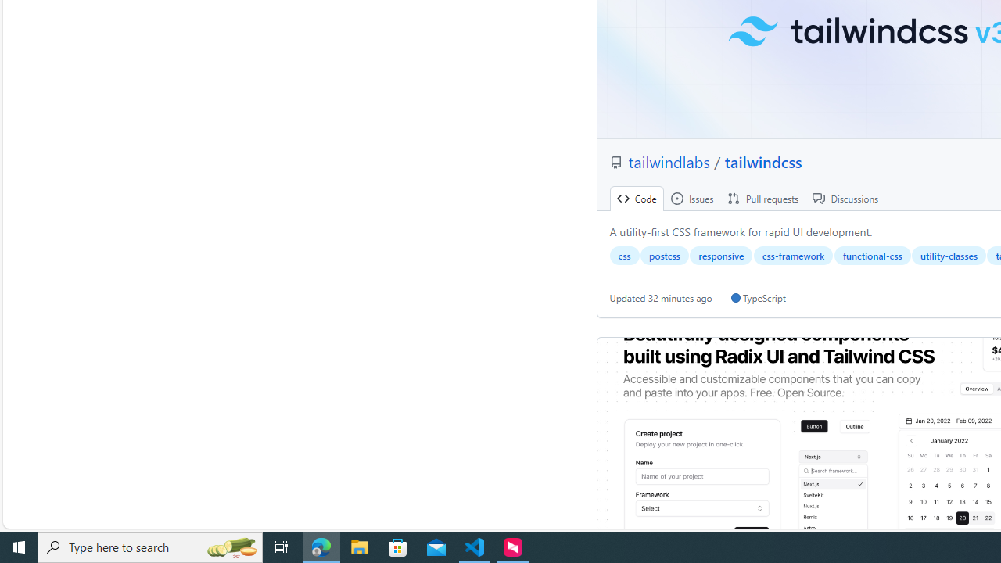 Image resolution: width=1001 pixels, height=563 pixels. Describe the element at coordinates (637, 199) in the screenshot. I see ` Code` at that location.